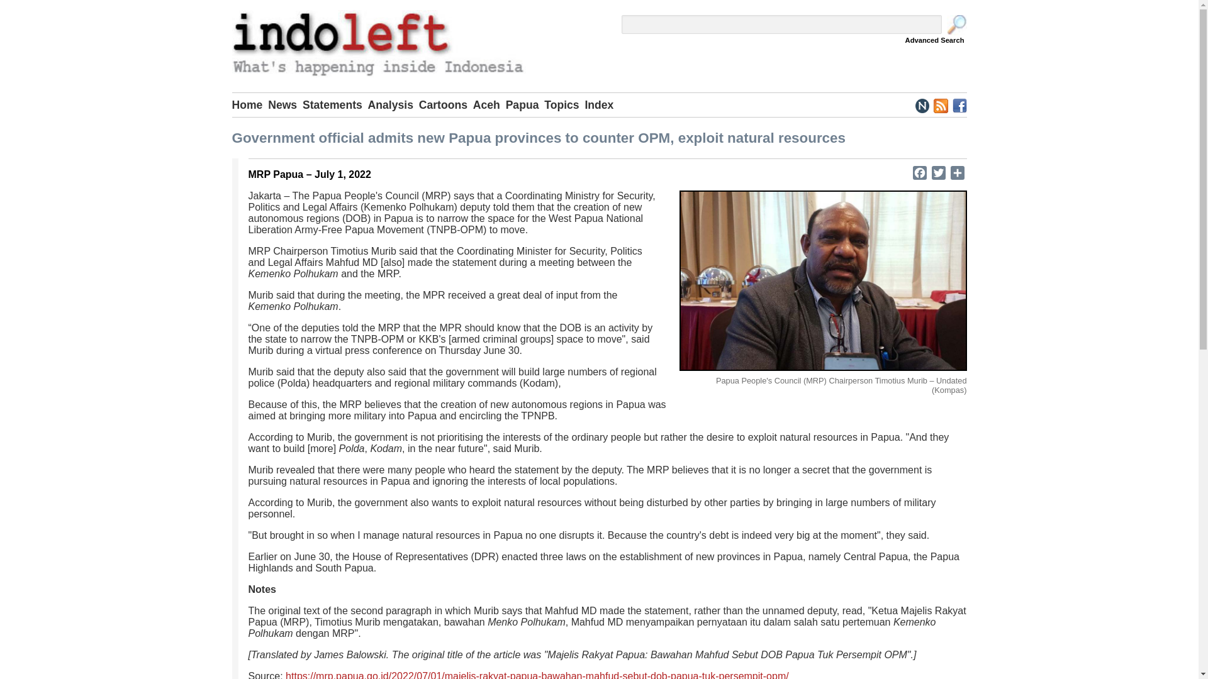 This screenshot has height=679, width=1208. Describe the element at coordinates (922, 104) in the screenshot. I see `Indoleft News Service` at that location.